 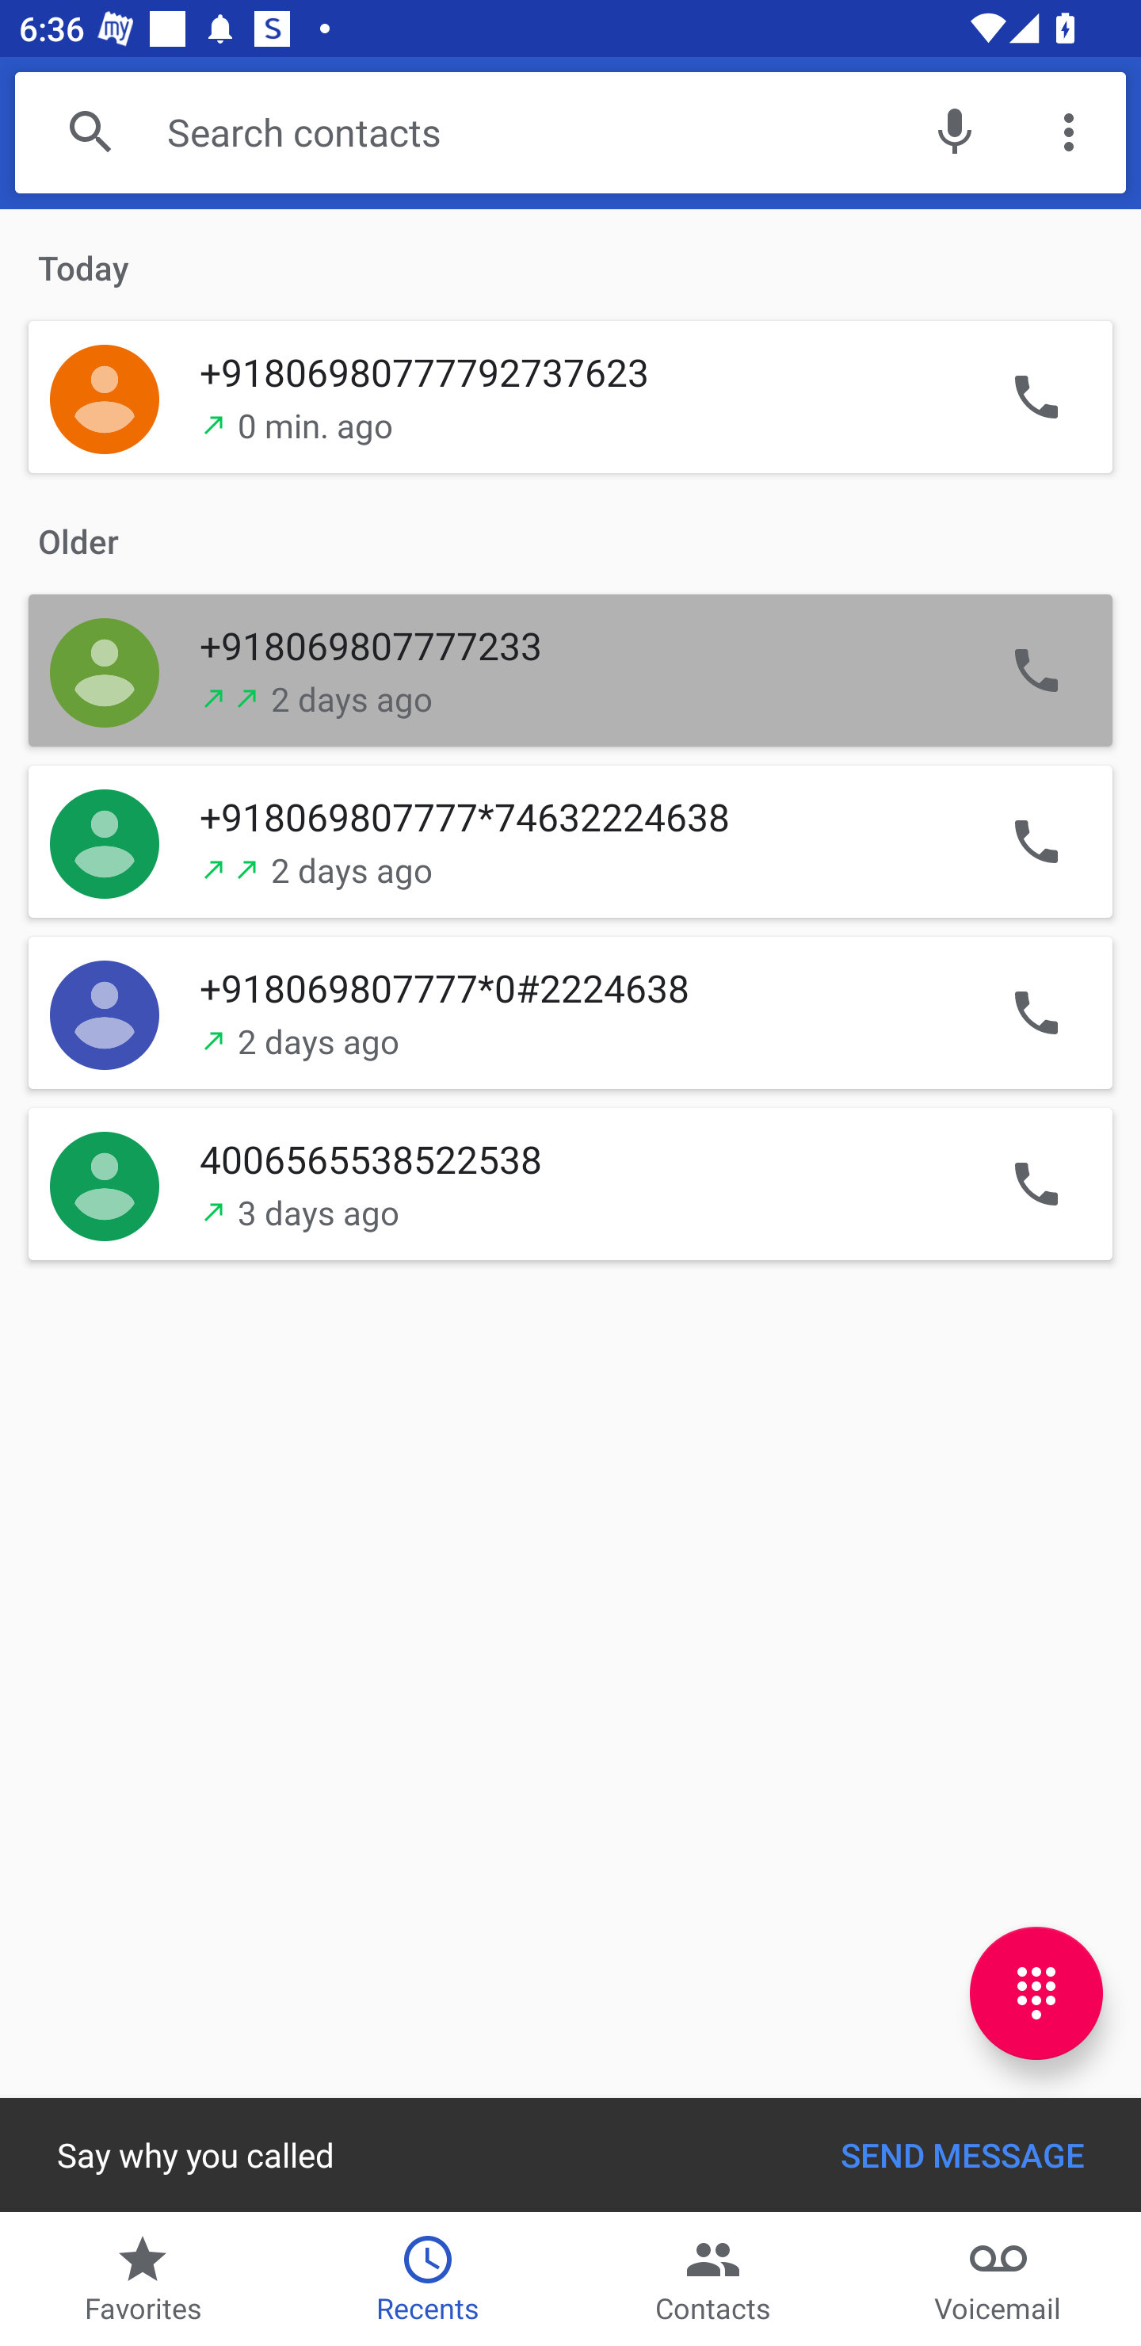 What do you see at coordinates (428, 2279) in the screenshot?
I see `Recents` at bounding box center [428, 2279].